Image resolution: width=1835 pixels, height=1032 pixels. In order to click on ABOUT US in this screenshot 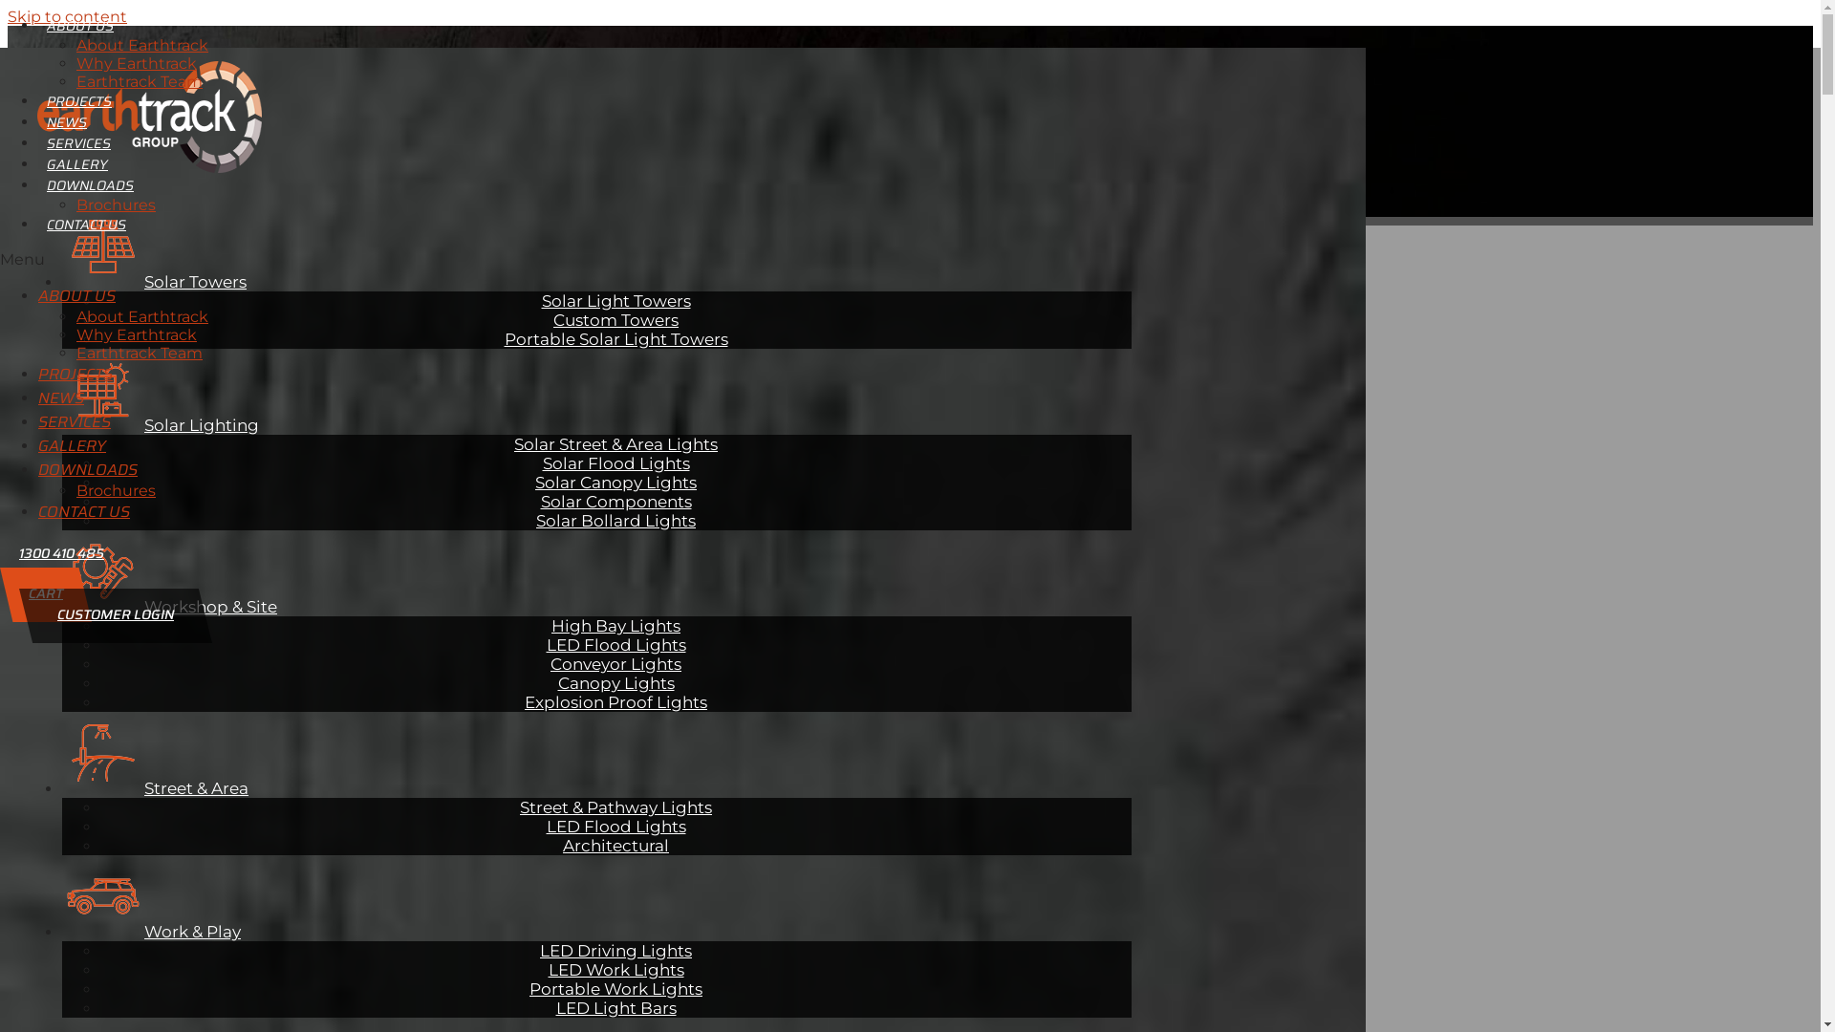, I will do `click(80, 26)`.